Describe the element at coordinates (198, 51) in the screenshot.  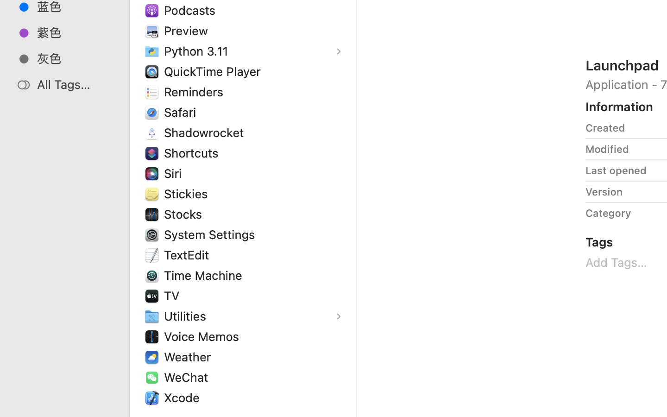
I see `Python 3.11` at that location.